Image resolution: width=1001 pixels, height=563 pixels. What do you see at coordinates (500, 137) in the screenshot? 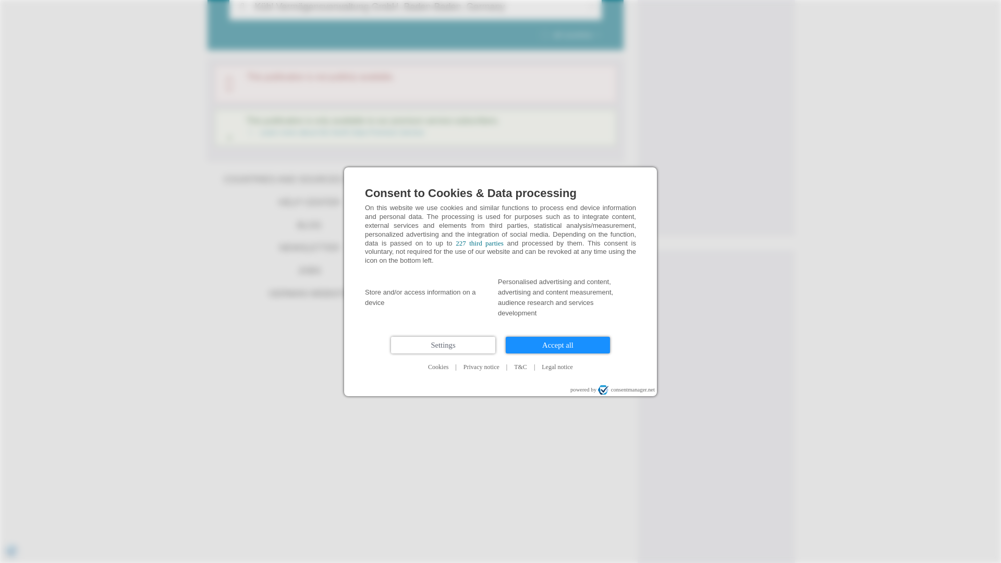
I see `Purpose` at bounding box center [500, 137].